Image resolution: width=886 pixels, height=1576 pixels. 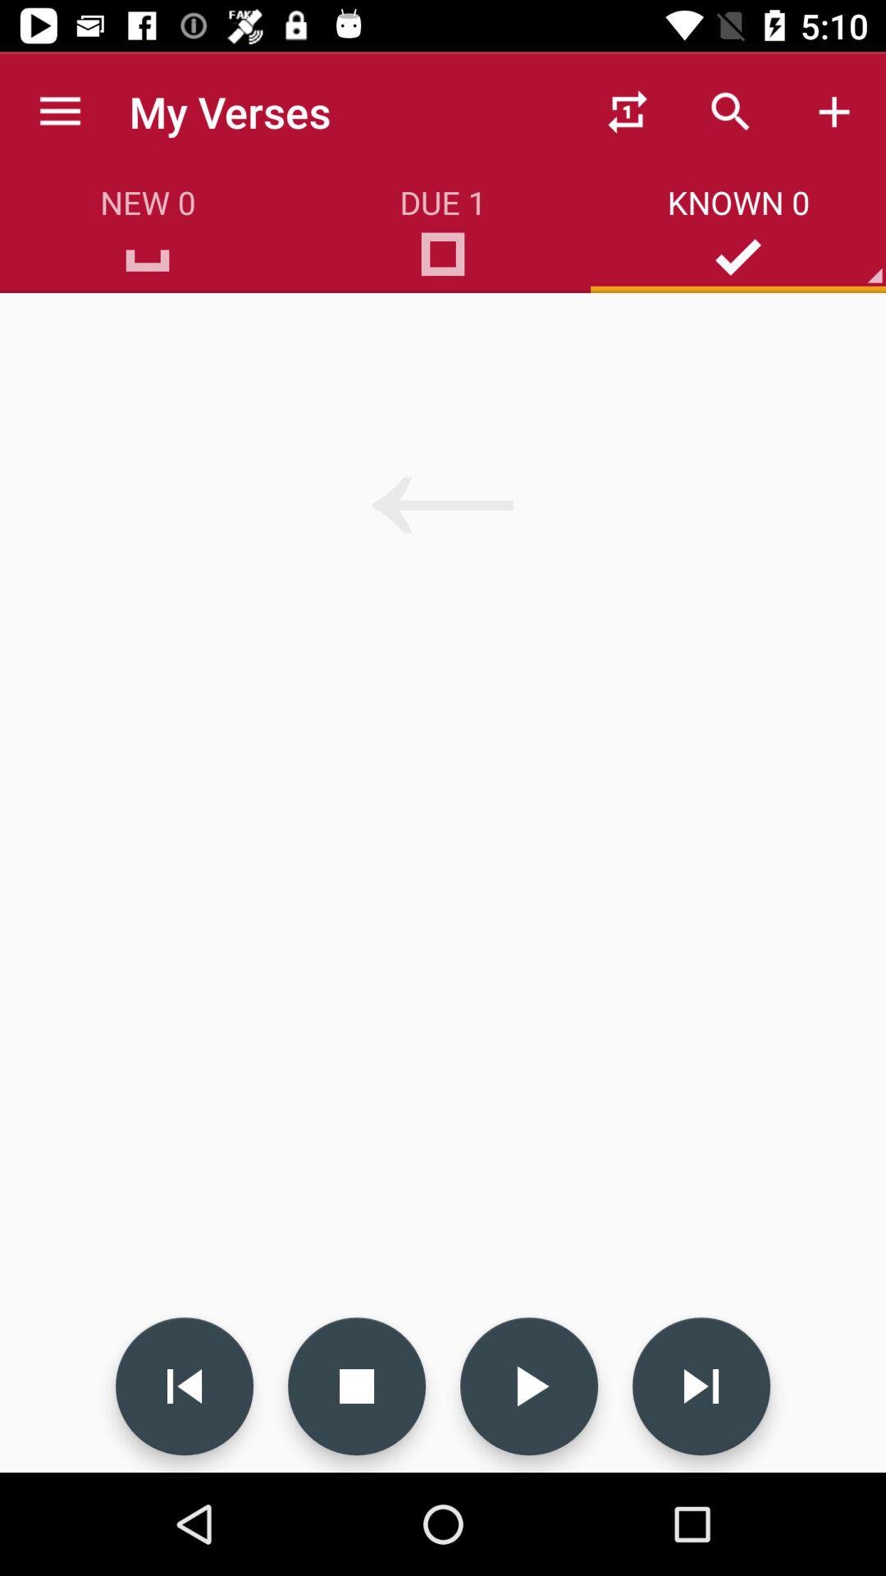 I want to click on click on due 1 icon, so click(x=443, y=261).